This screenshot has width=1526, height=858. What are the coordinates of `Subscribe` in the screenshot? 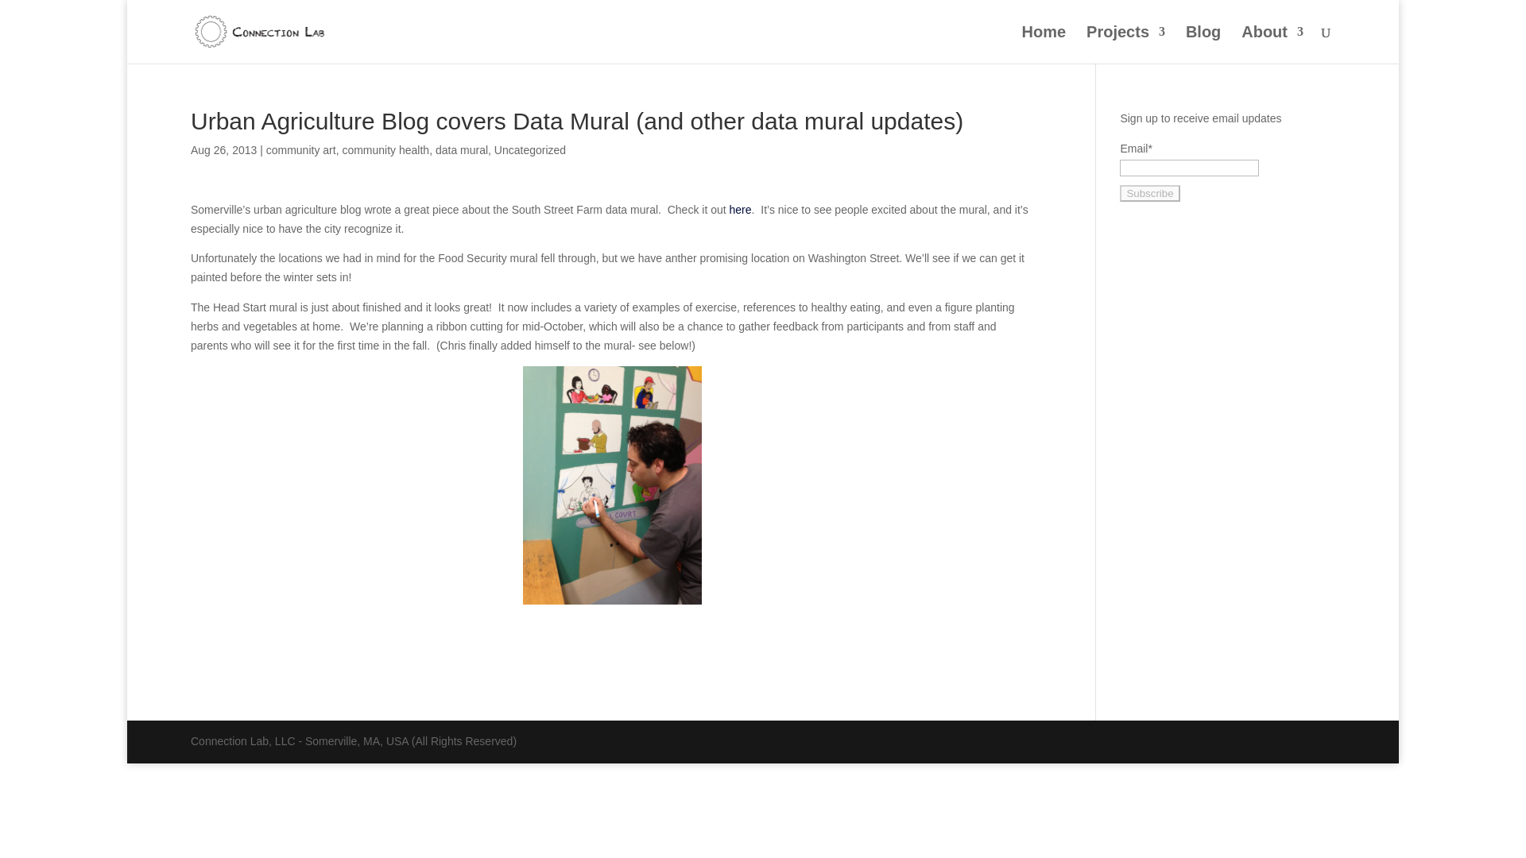 It's located at (1149, 193).